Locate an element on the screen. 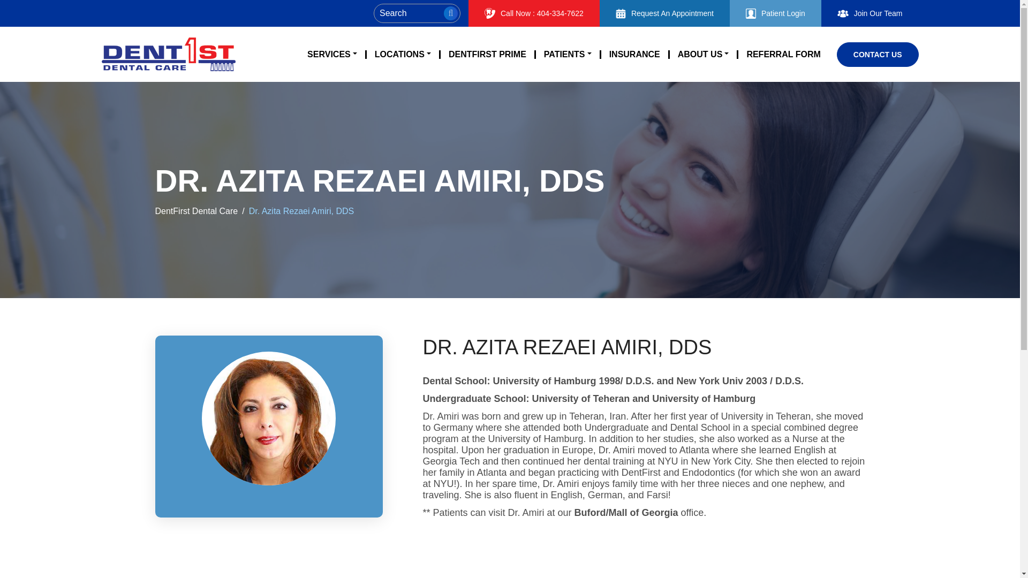 Image resolution: width=1028 pixels, height=578 pixels. SERVICES is located at coordinates (332, 55).